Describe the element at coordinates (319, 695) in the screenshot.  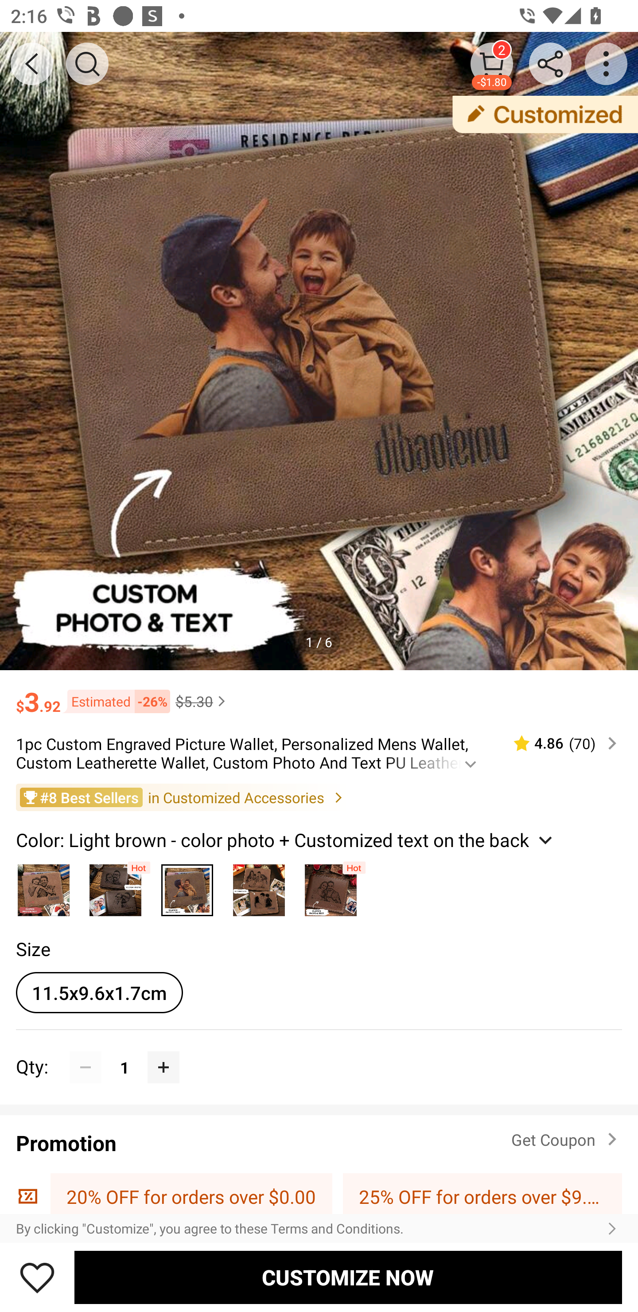
I see `$3.92 Estimated -26% $5.30` at that location.